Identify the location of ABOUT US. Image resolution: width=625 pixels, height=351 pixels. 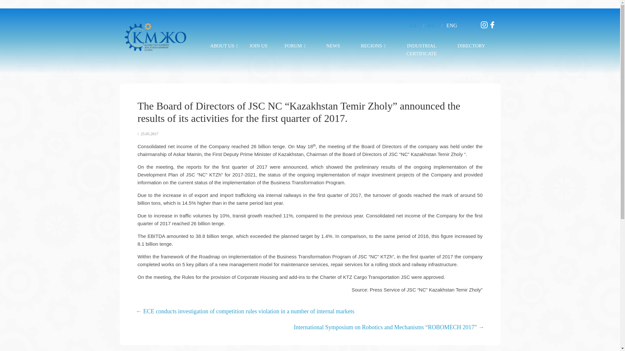
(223, 44).